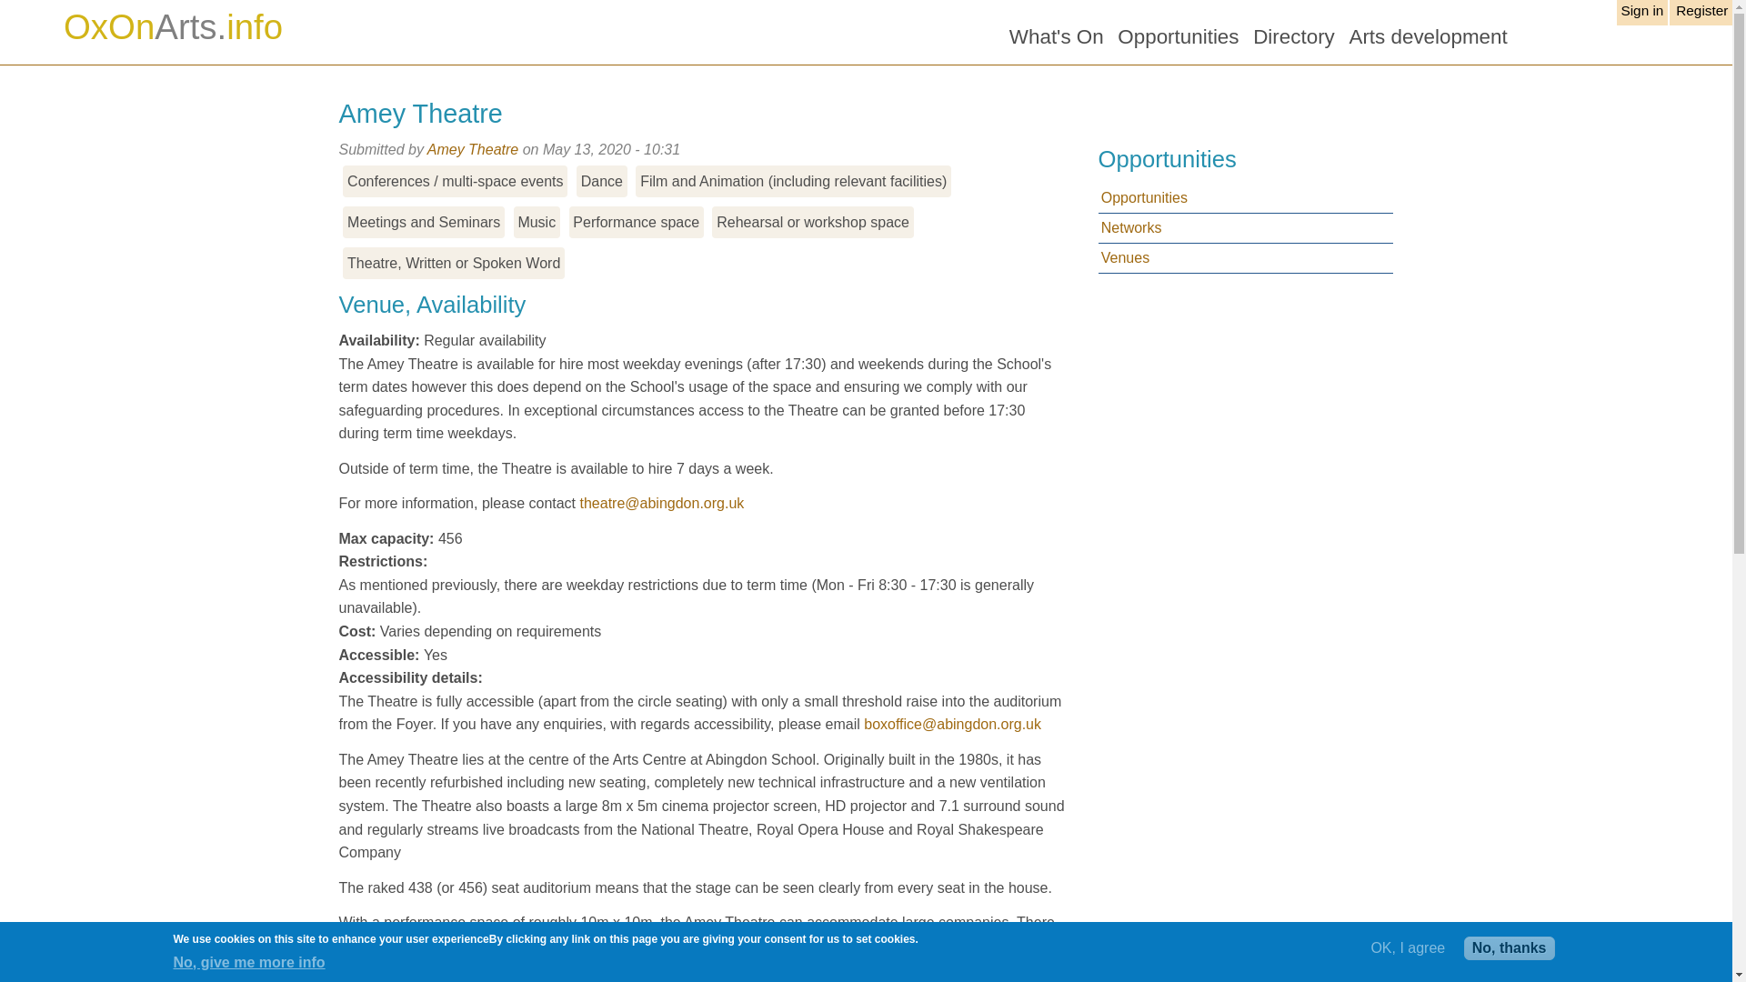 Image resolution: width=1746 pixels, height=982 pixels. I want to click on What's On, so click(1055, 36).